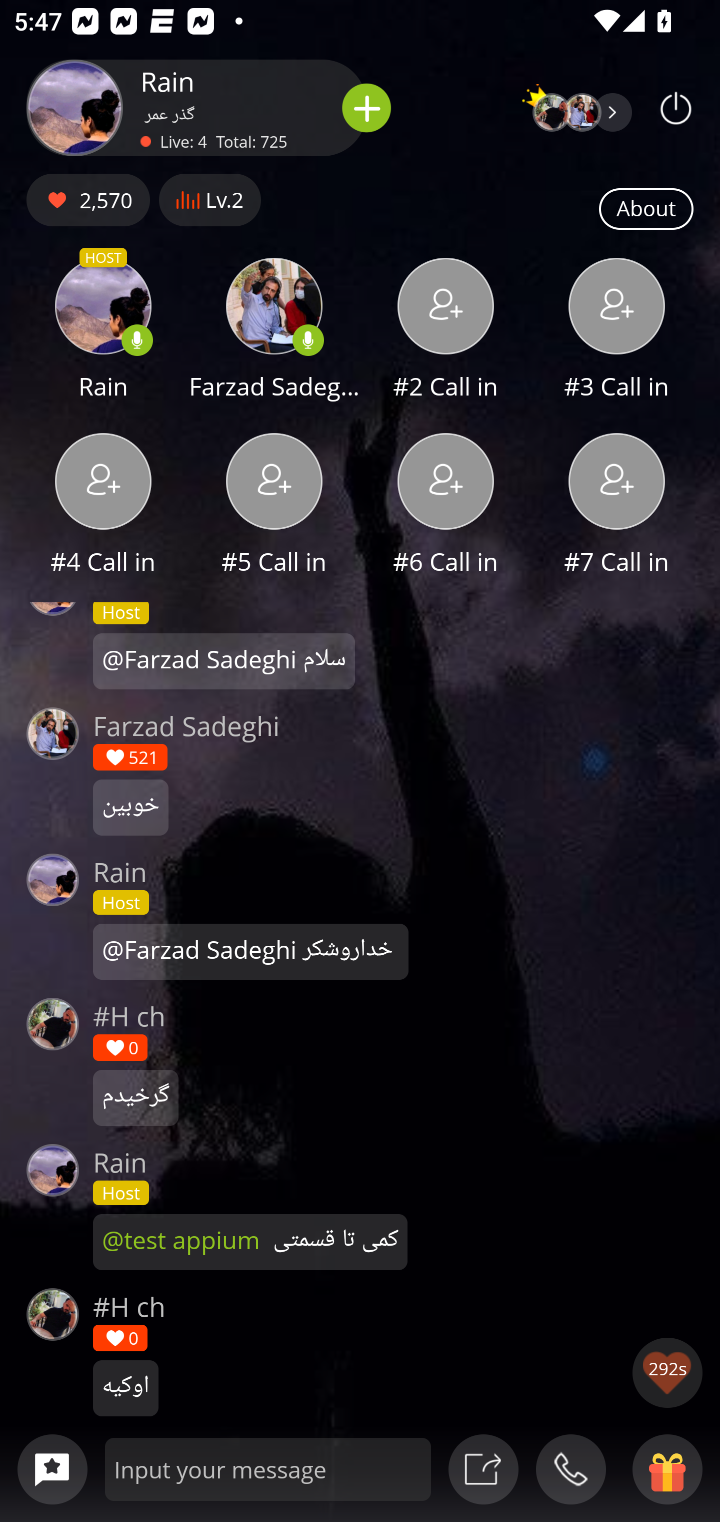 The image size is (720, 1522). Describe the element at coordinates (676, 108) in the screenshot. I see `Podbean` at that location.